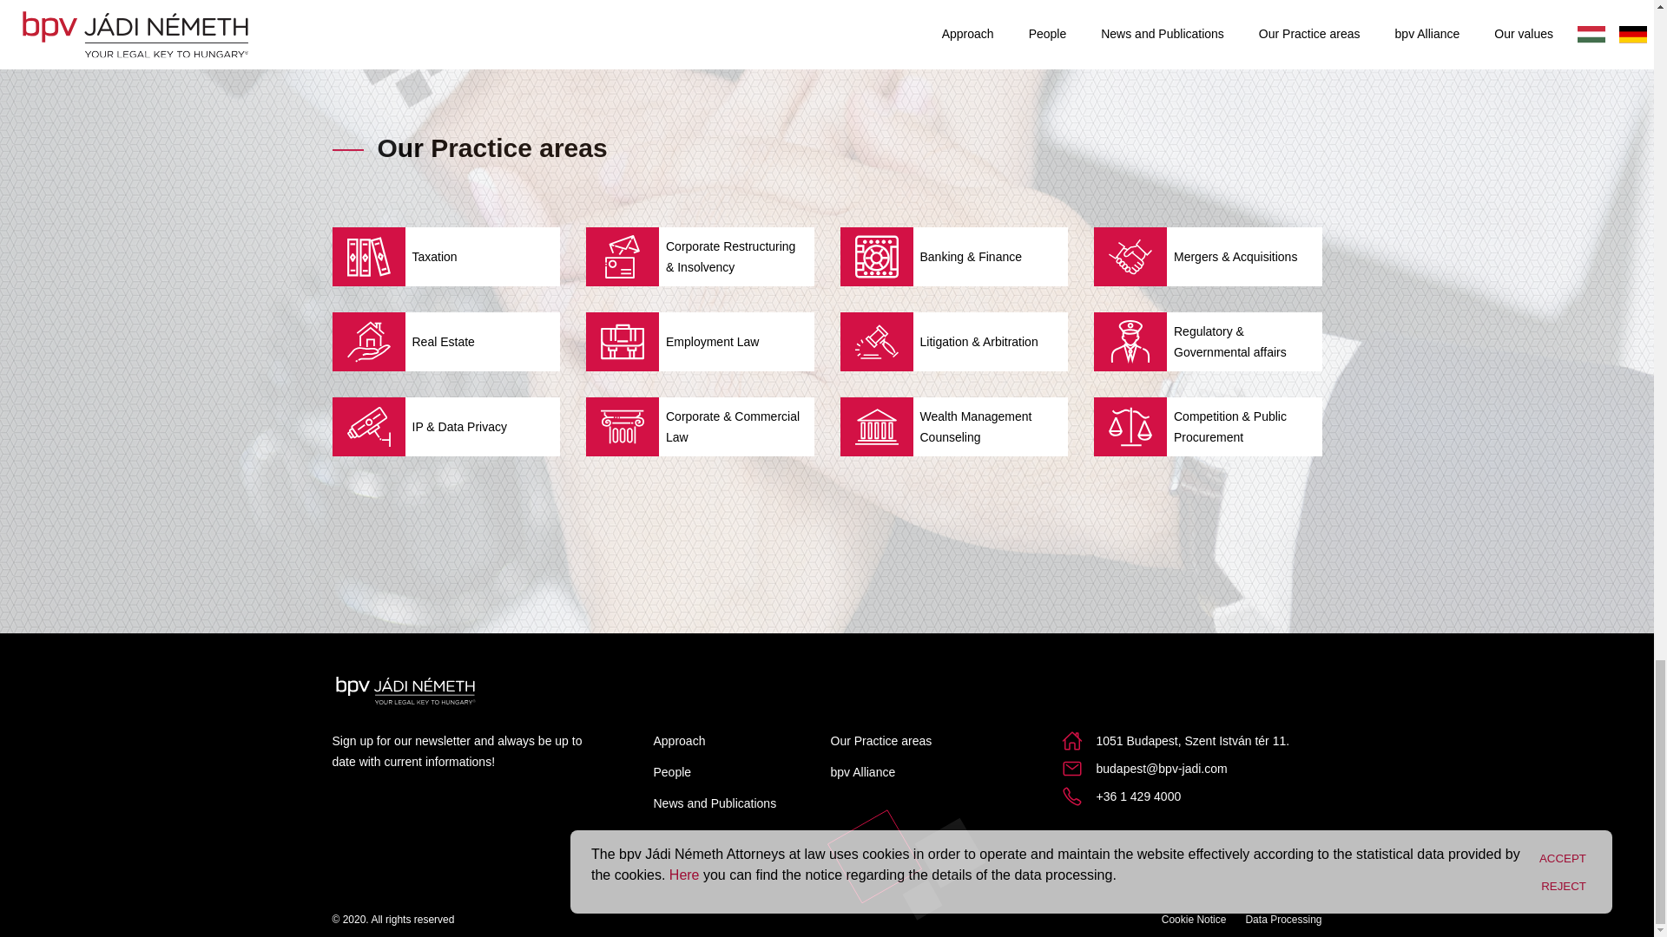  I want to click on Data Processing, so click(1283, 920).